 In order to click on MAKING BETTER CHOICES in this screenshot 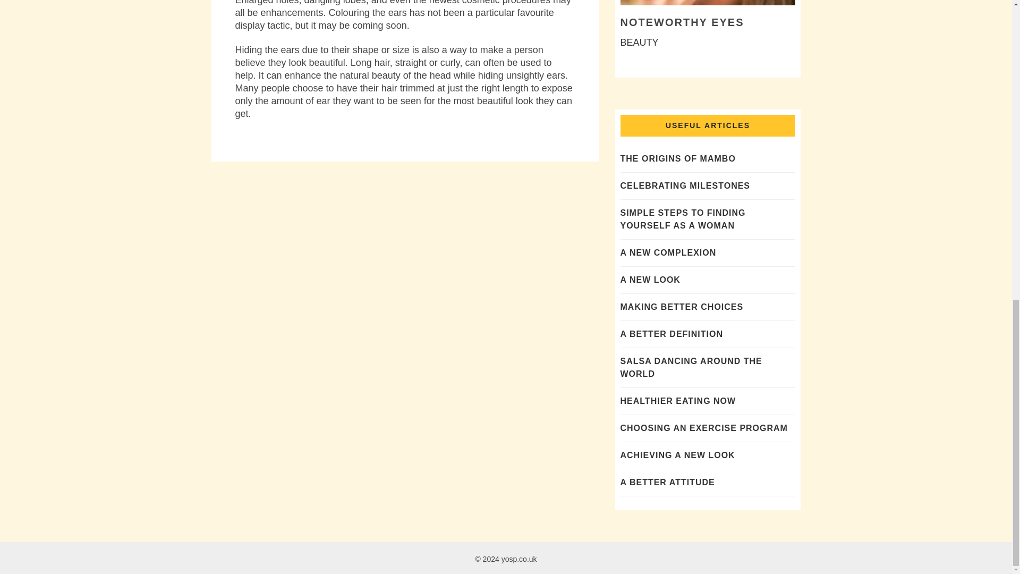, I will do `click(682, 307)`.